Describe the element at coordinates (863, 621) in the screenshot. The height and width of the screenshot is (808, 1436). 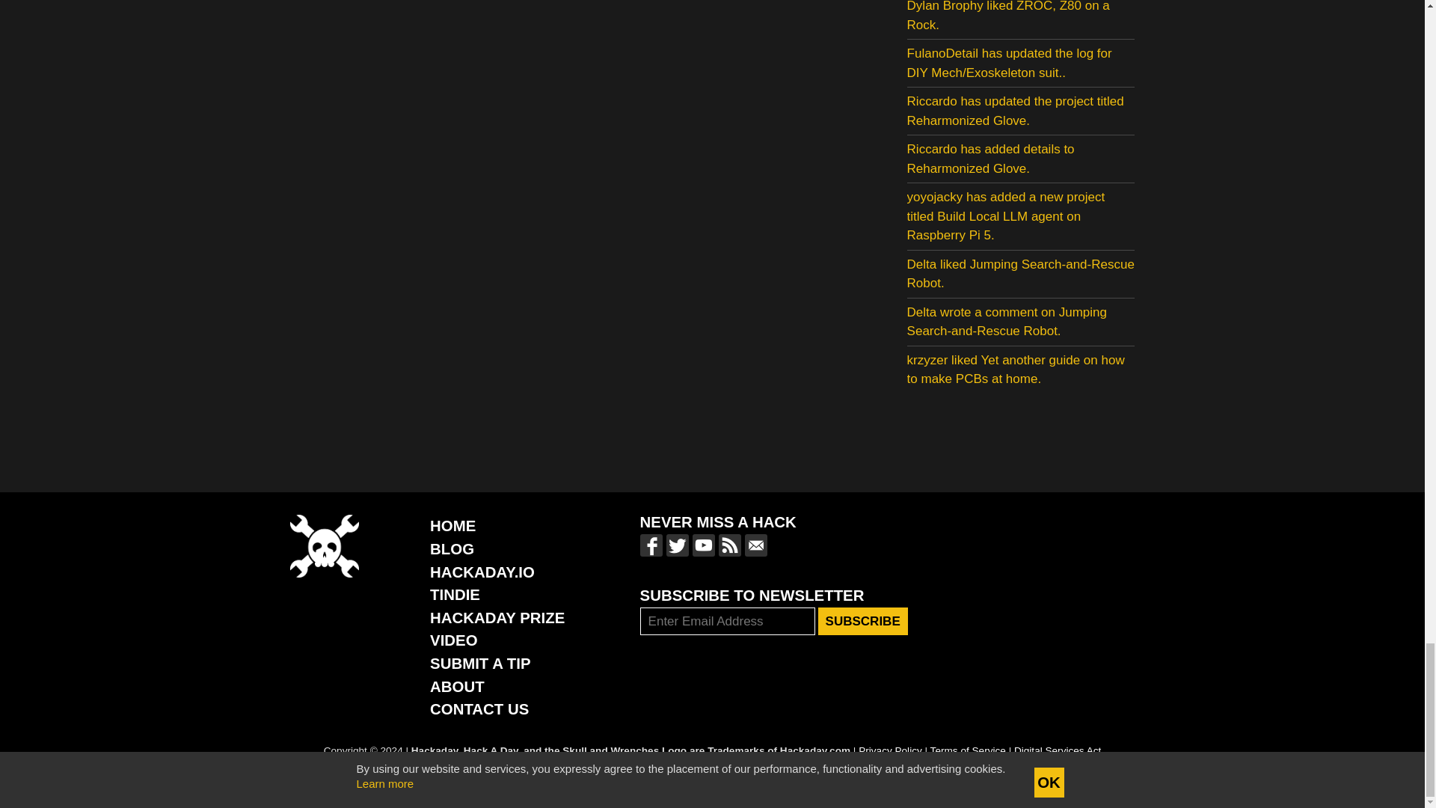
I see `Subscribe` at that location.